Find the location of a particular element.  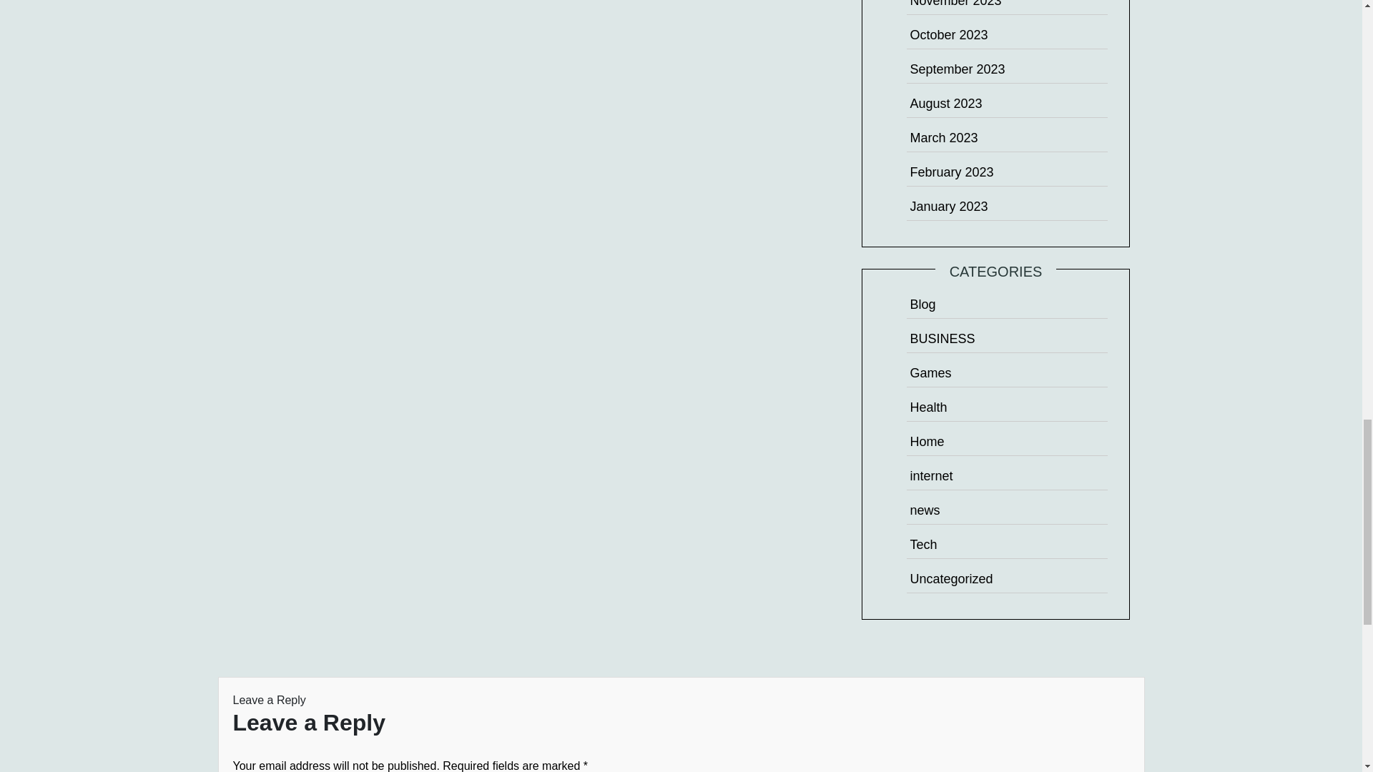

August 2023 is located at coordinates (945, 104).